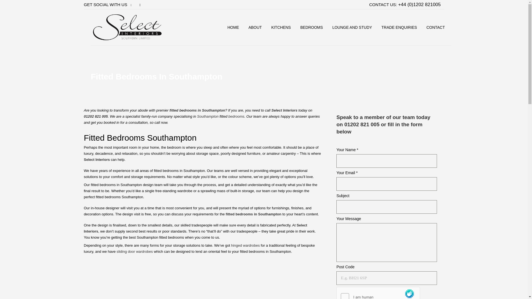 The height and width of the screenshot is (299, 532). I want to click on Southampton, so click(207, 116).